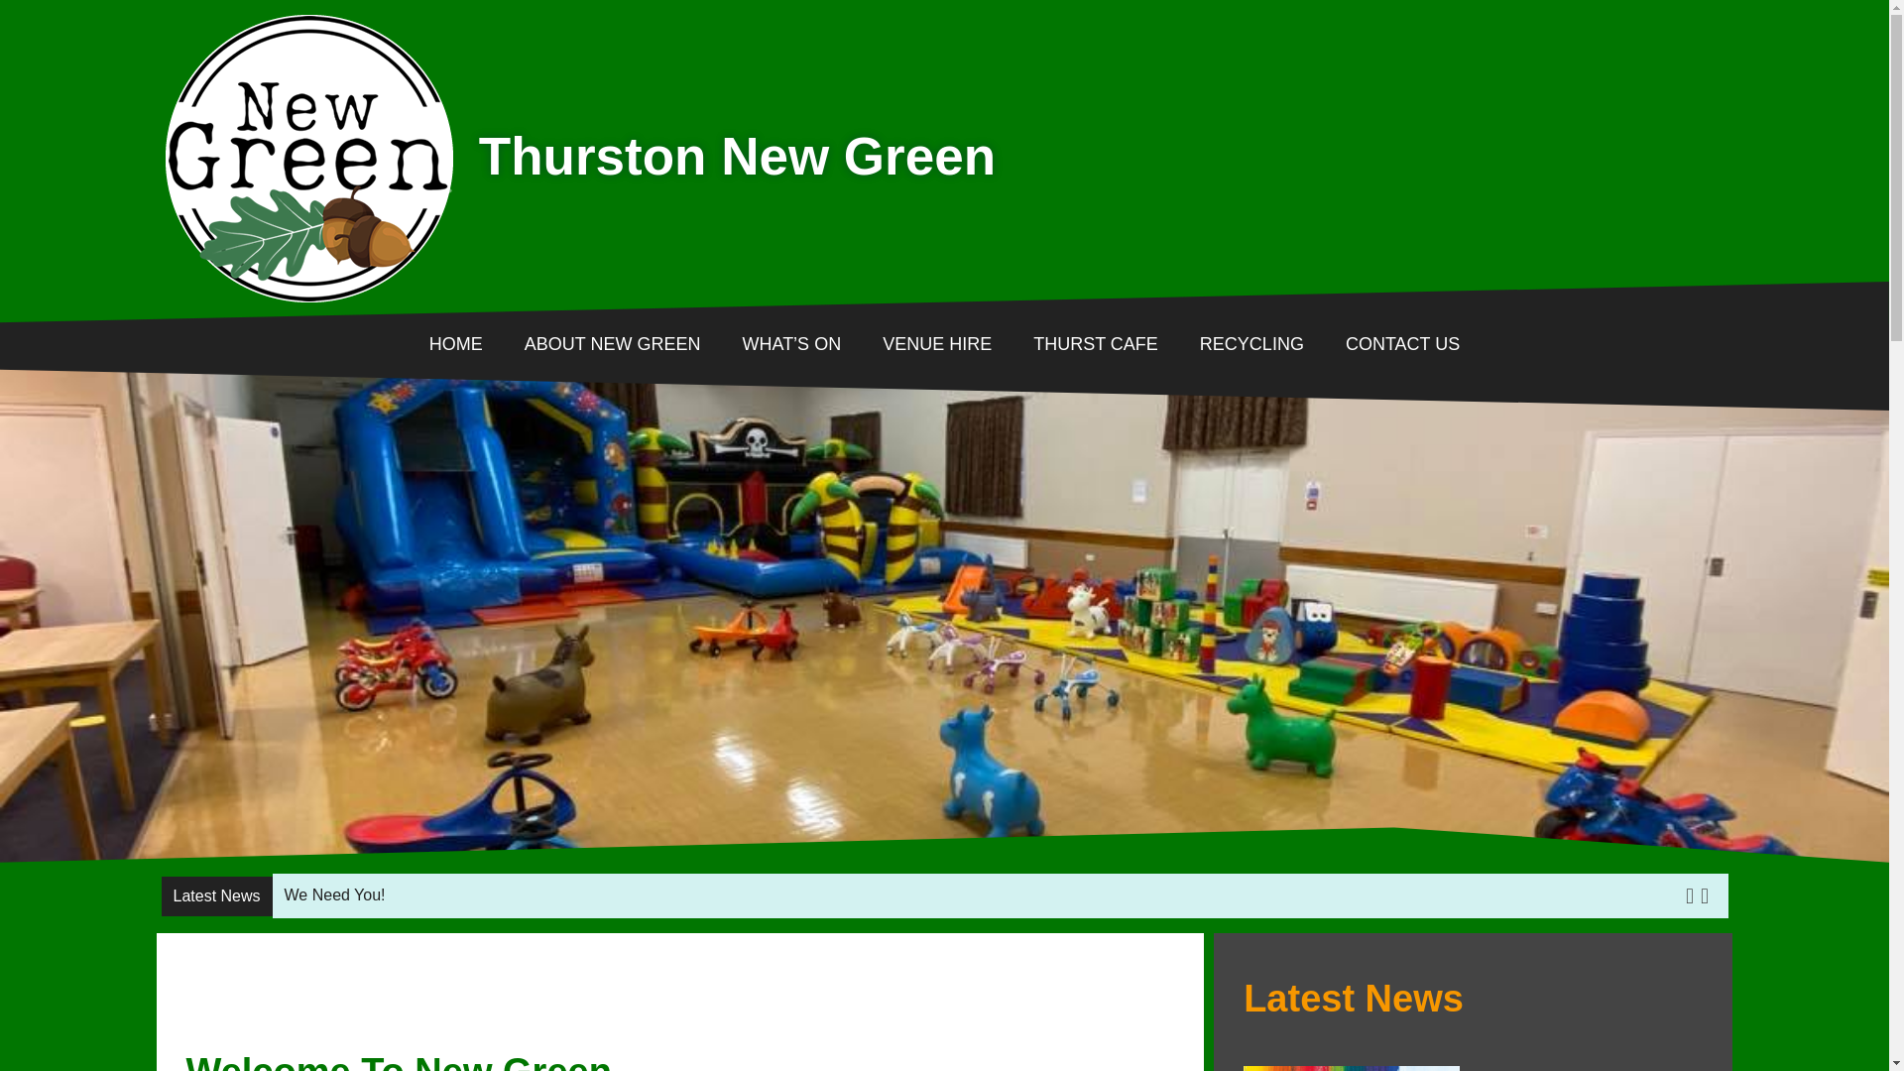  I want to click on We Need You!, so click(335, 894).